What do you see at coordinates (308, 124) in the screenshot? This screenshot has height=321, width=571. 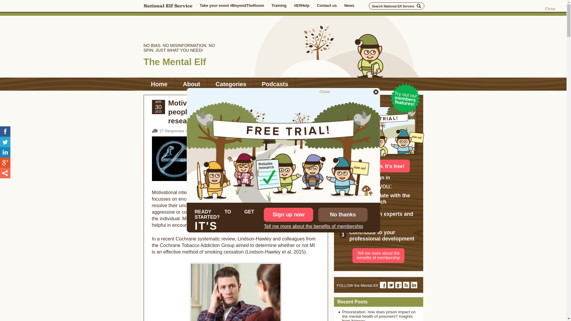 I see `Posts by Olivia Maynard` at bounding box center [308, 124].